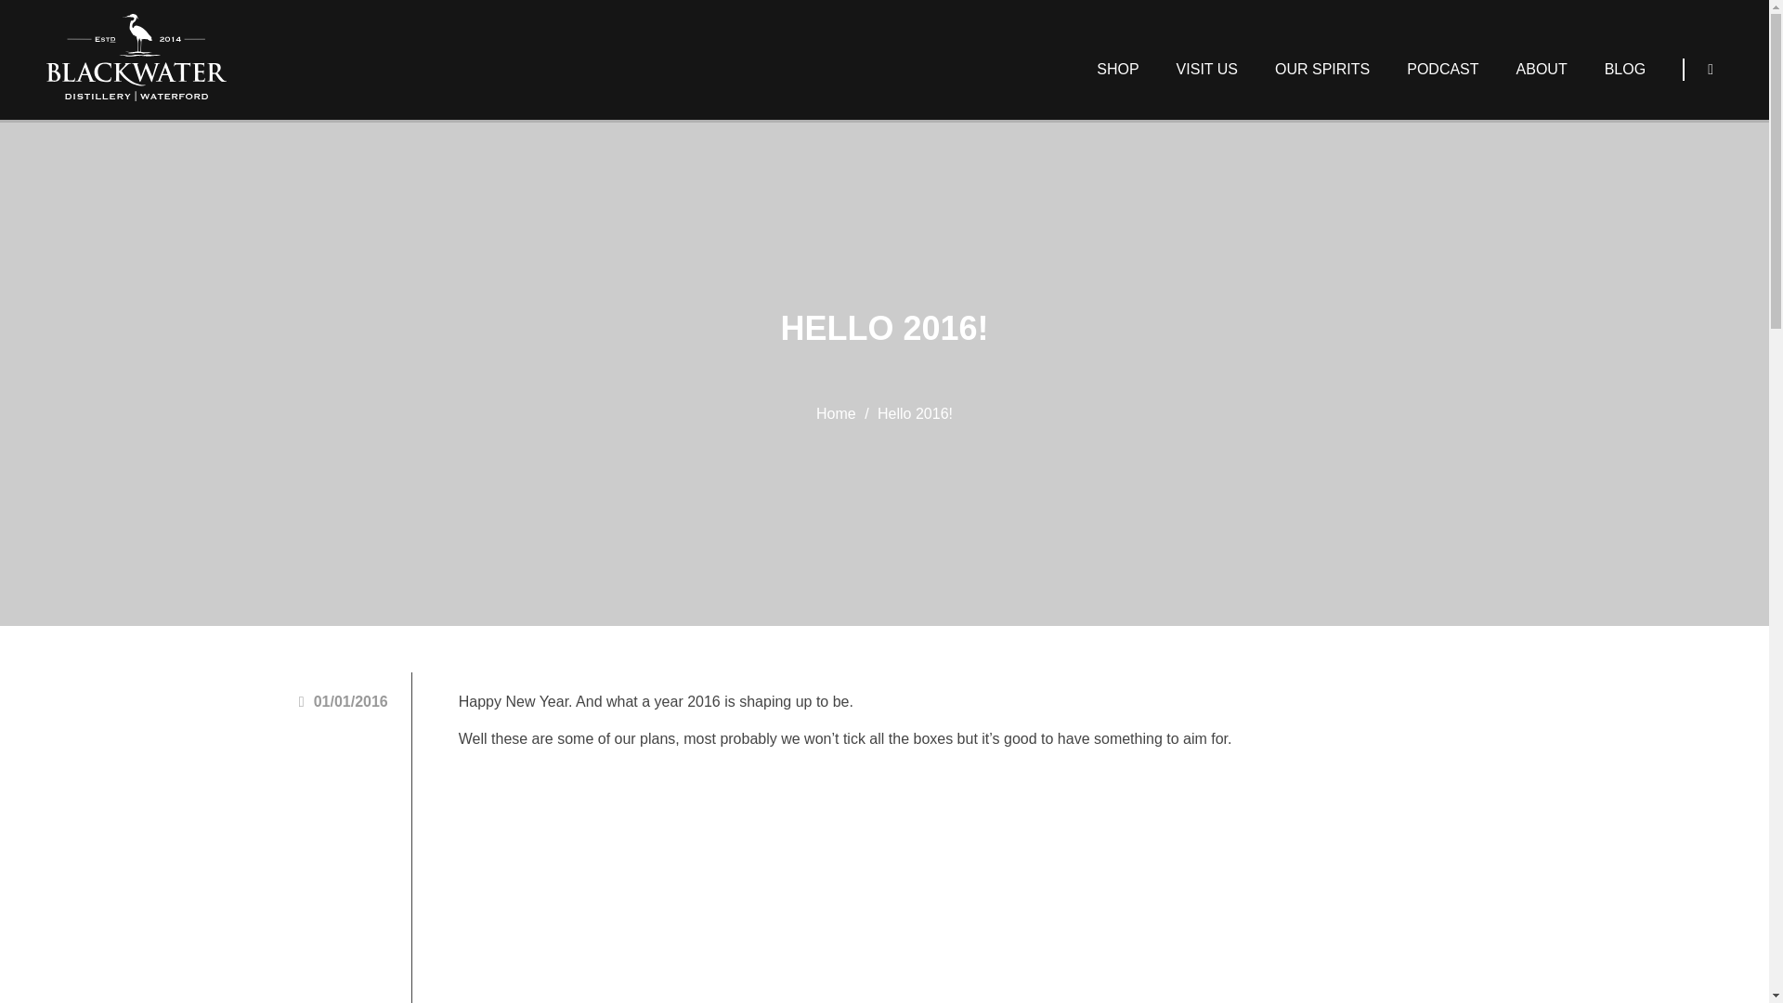 The height and width of the screenshot is (1003, 1783). I want to click on VISIT US, so click(1207, 69).